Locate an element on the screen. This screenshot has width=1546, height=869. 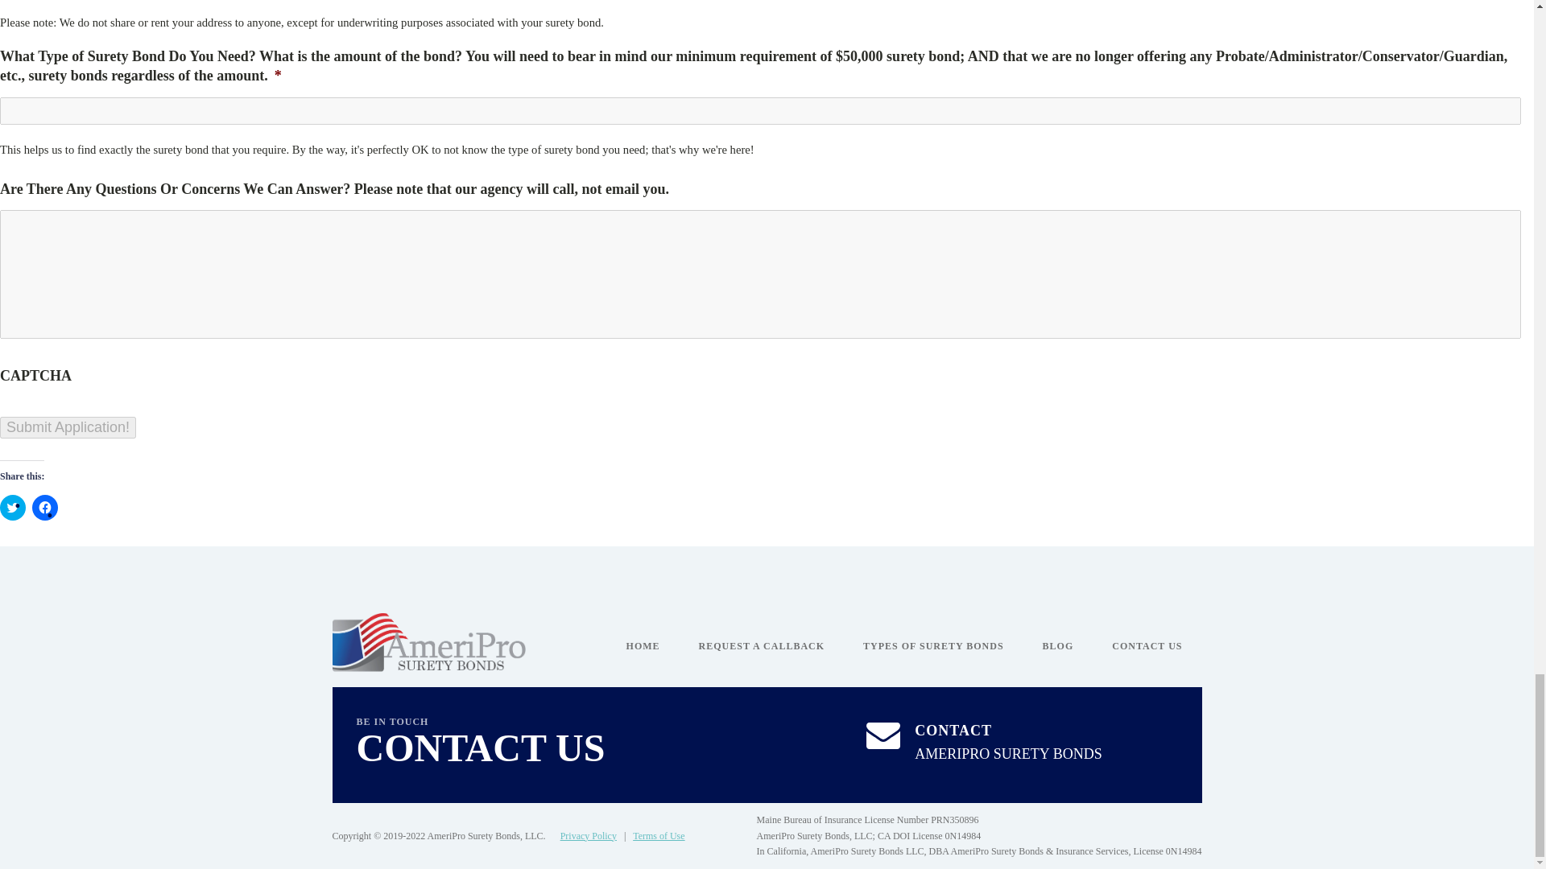
REQUEST A CALLBACK is located at coordinates (932, 646).